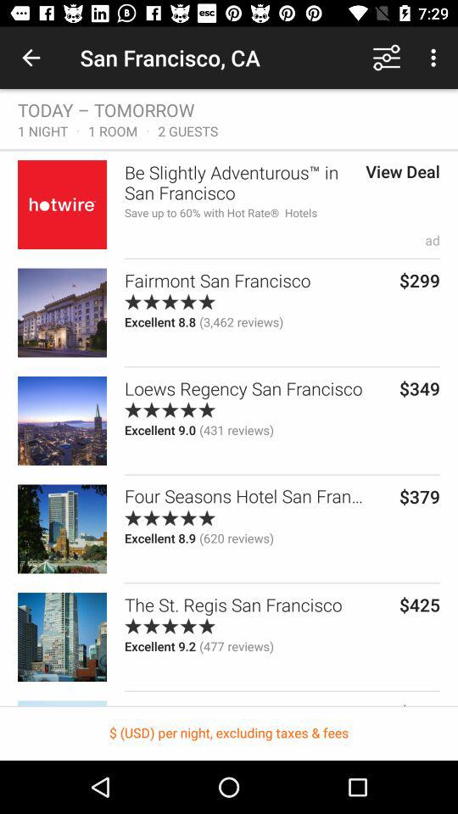 This screenshot has height=814, width=458. What do you see at coordinates (62, 636) in the screenshot?
I see `select the last image` at bounding box center [62, 636].